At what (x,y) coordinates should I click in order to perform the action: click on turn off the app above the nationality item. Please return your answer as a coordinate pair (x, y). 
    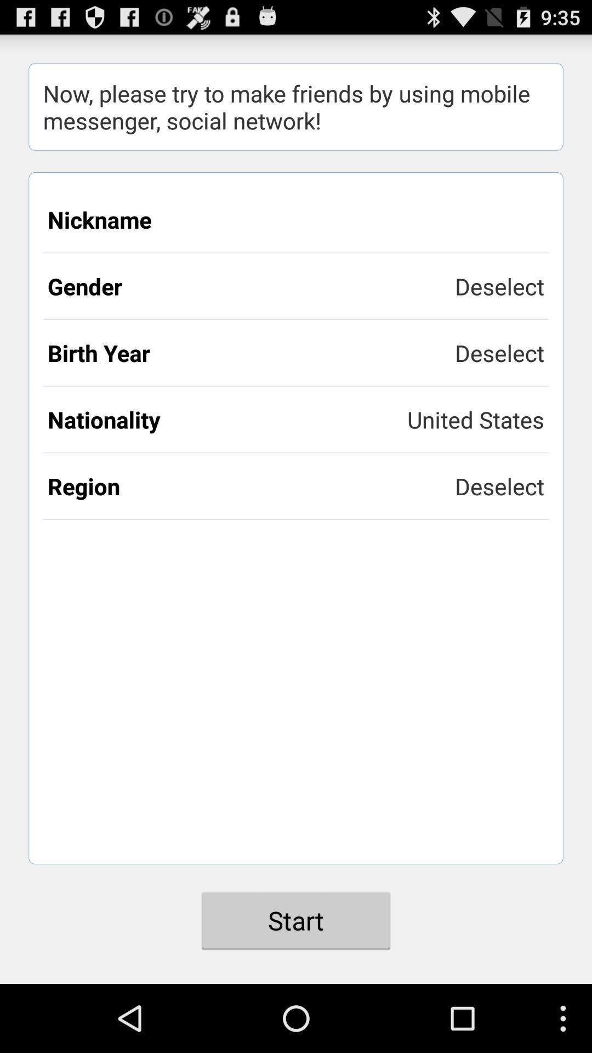
    Looking at the image, I should click on (251, 353).